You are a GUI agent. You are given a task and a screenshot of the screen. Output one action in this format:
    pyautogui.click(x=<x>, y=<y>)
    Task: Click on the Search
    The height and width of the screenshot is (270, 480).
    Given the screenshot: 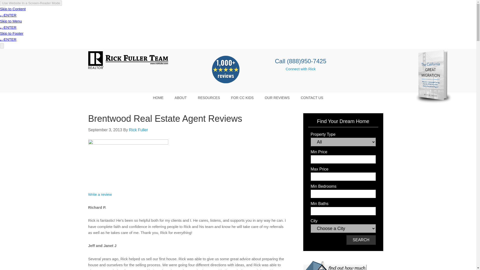 What is the action you would take?
    pyautogui.click(x=361, y=240)
    